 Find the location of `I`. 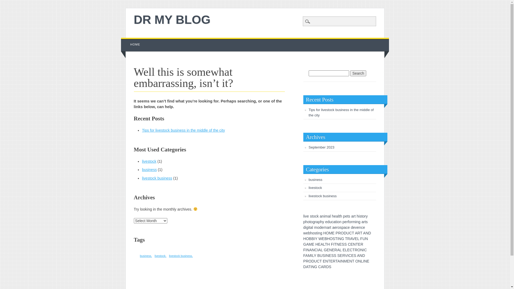

I is located at coordinates (314, 239).